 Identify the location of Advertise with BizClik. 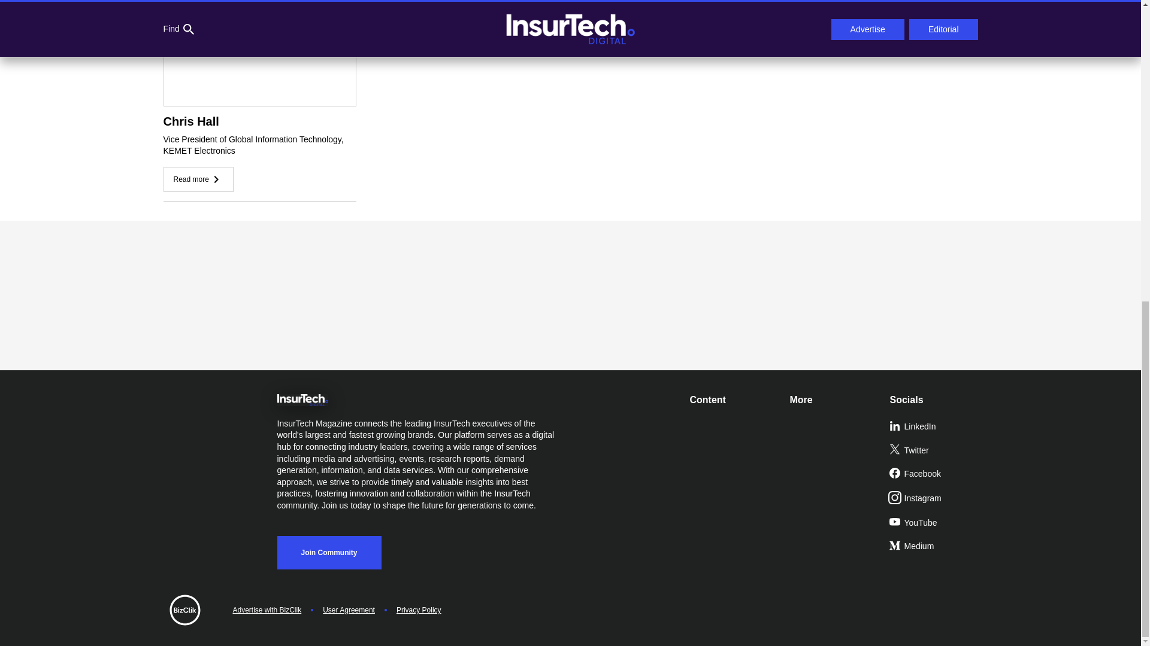
(267, 610).